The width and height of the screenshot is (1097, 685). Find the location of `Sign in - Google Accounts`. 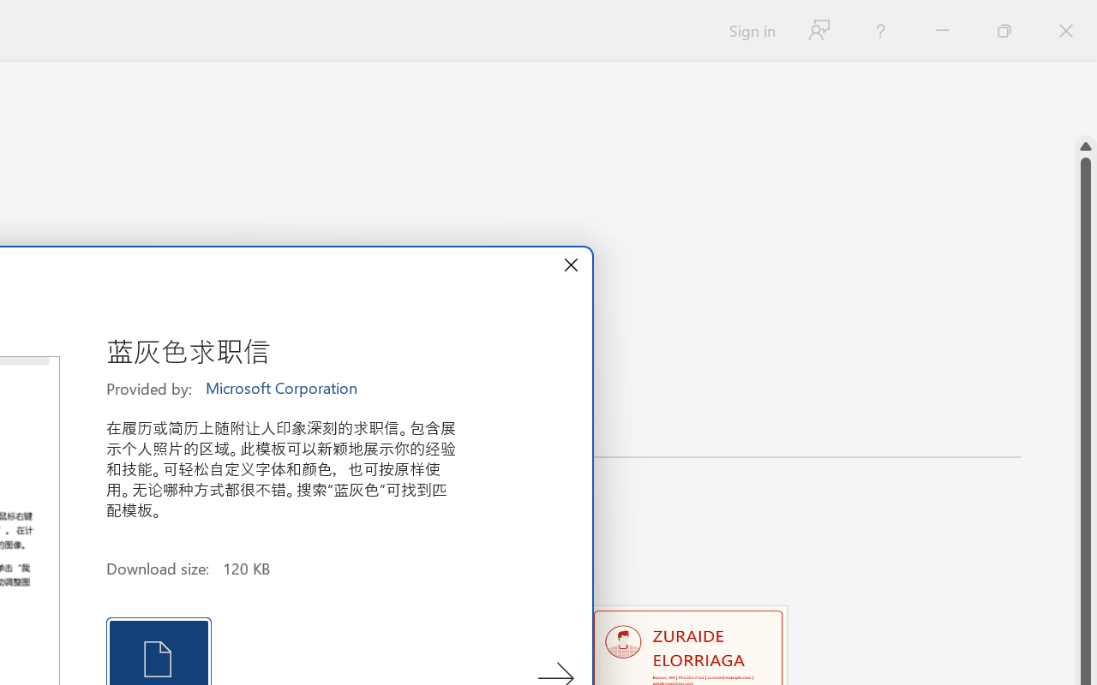

Sign in - Google Accounts is located at coordinates (238, 19).